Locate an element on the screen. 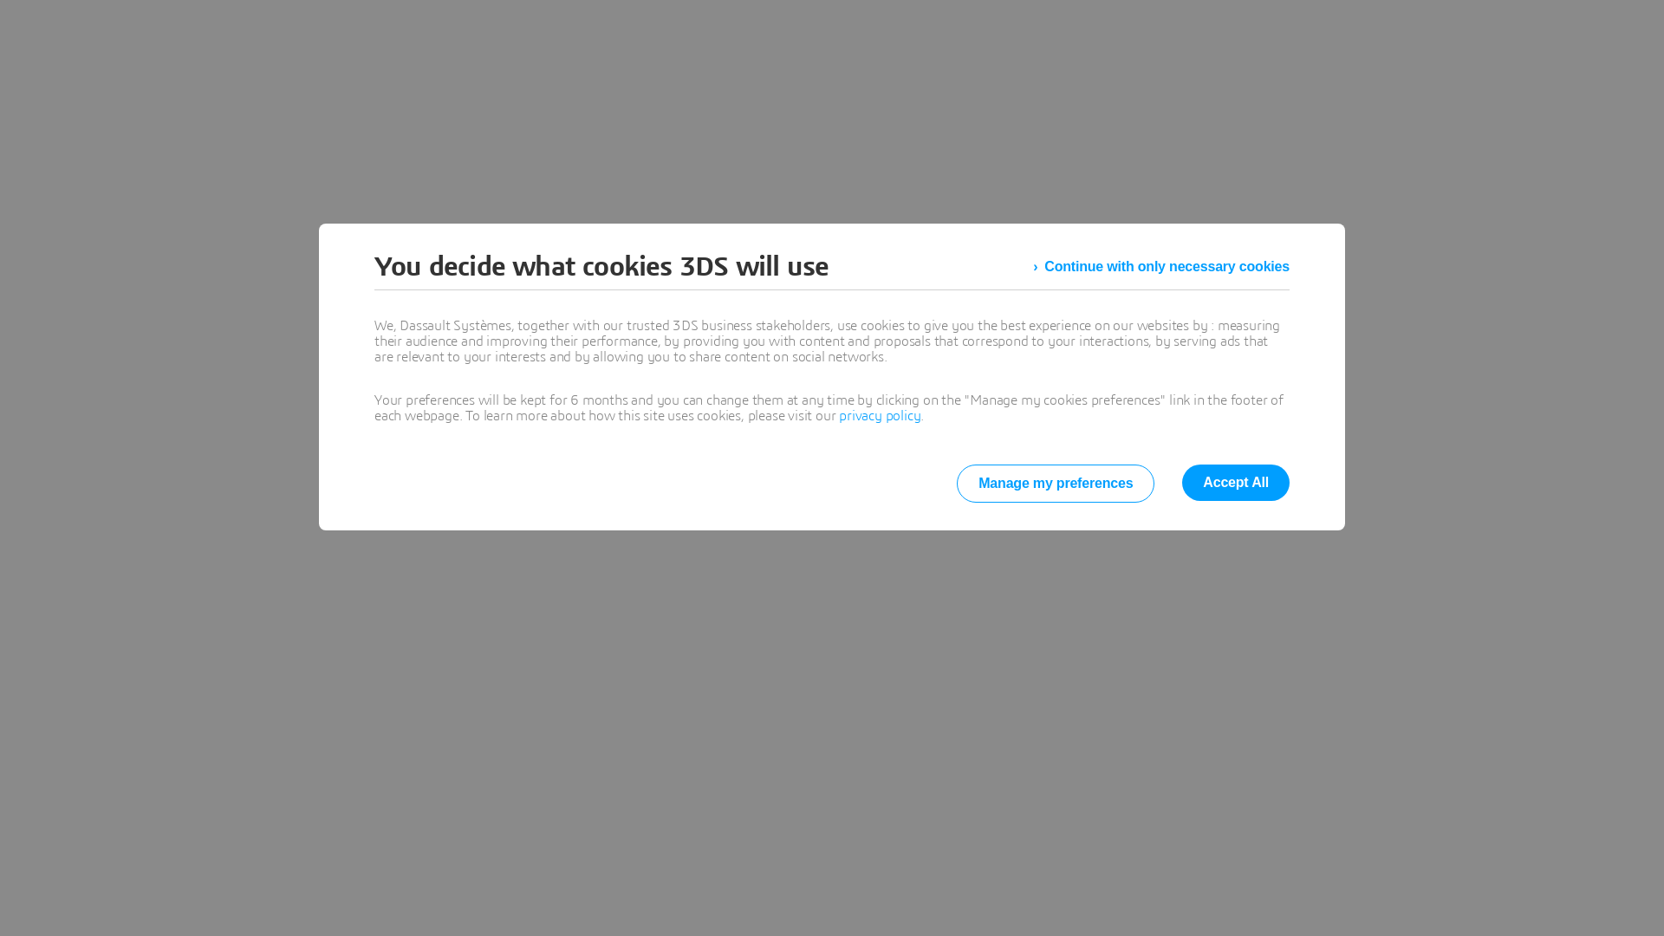  Continue with only necessary cookies is located at coordinates (1161, 267).